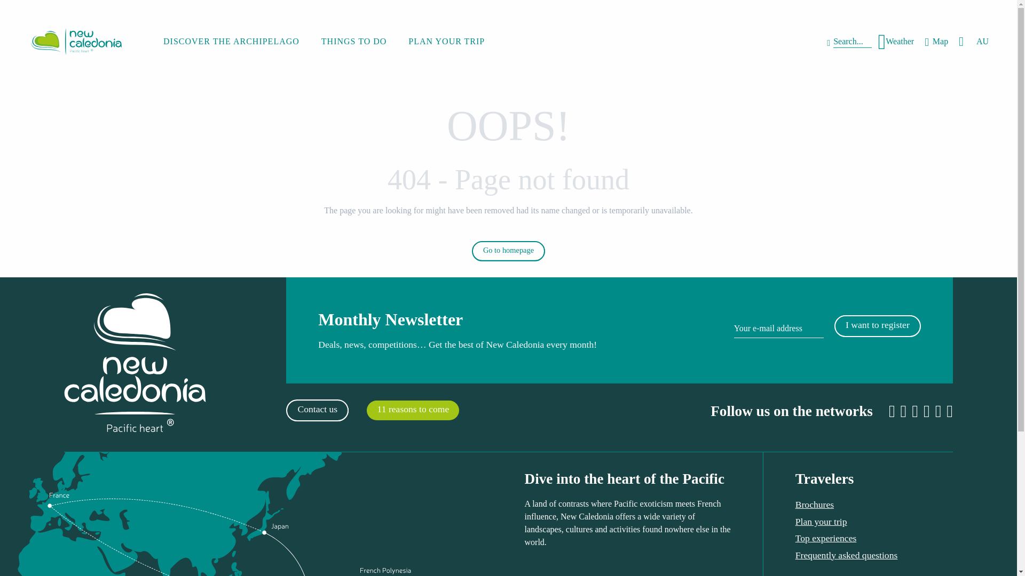  What do you see at coordinates (815, 505) in the screenshot?
I see `Brochures` at bounding box center [815, 505].